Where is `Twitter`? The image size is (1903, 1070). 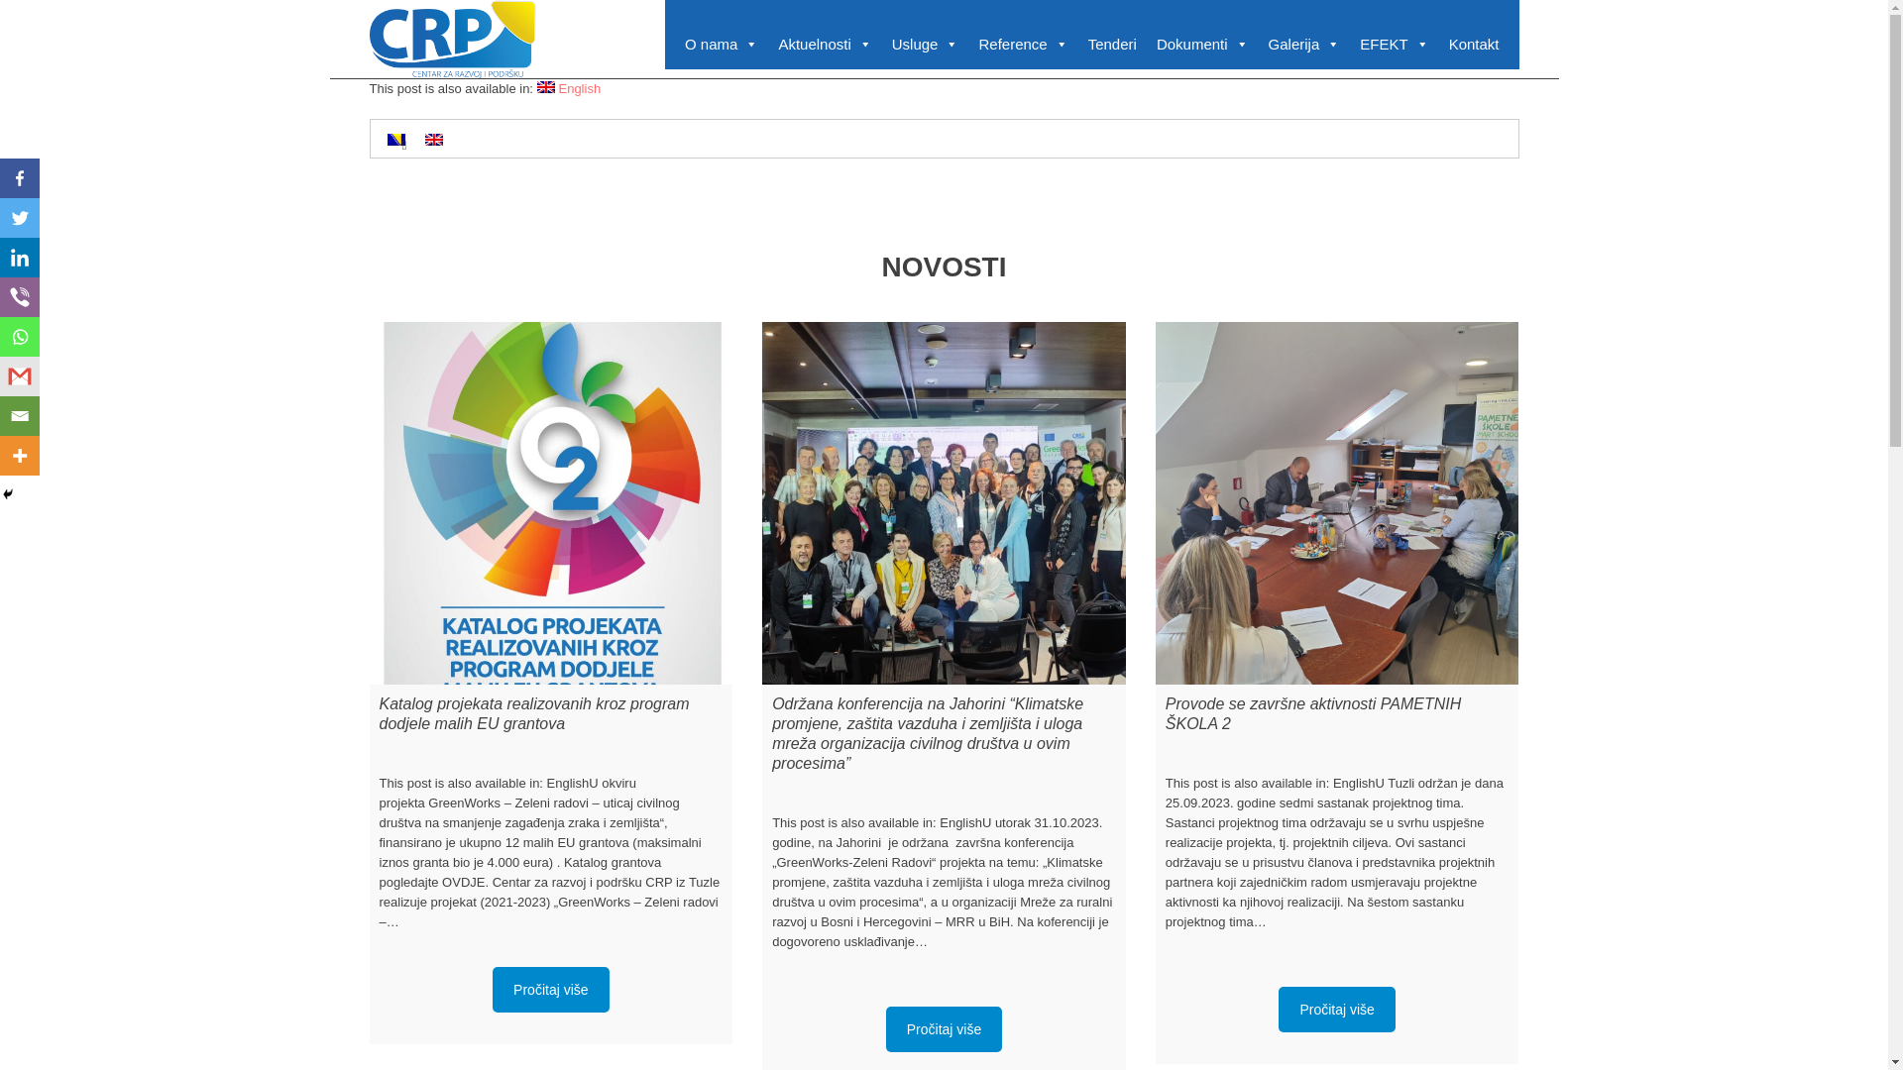 Twitter is located at coordinates (20, 218).